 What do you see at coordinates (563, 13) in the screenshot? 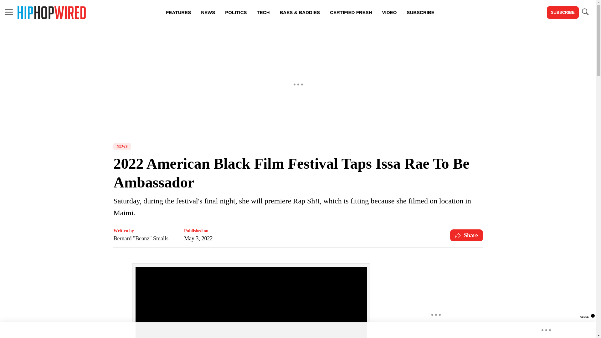
I see `SUBSCRIBE` at bounding box center [563, 13].